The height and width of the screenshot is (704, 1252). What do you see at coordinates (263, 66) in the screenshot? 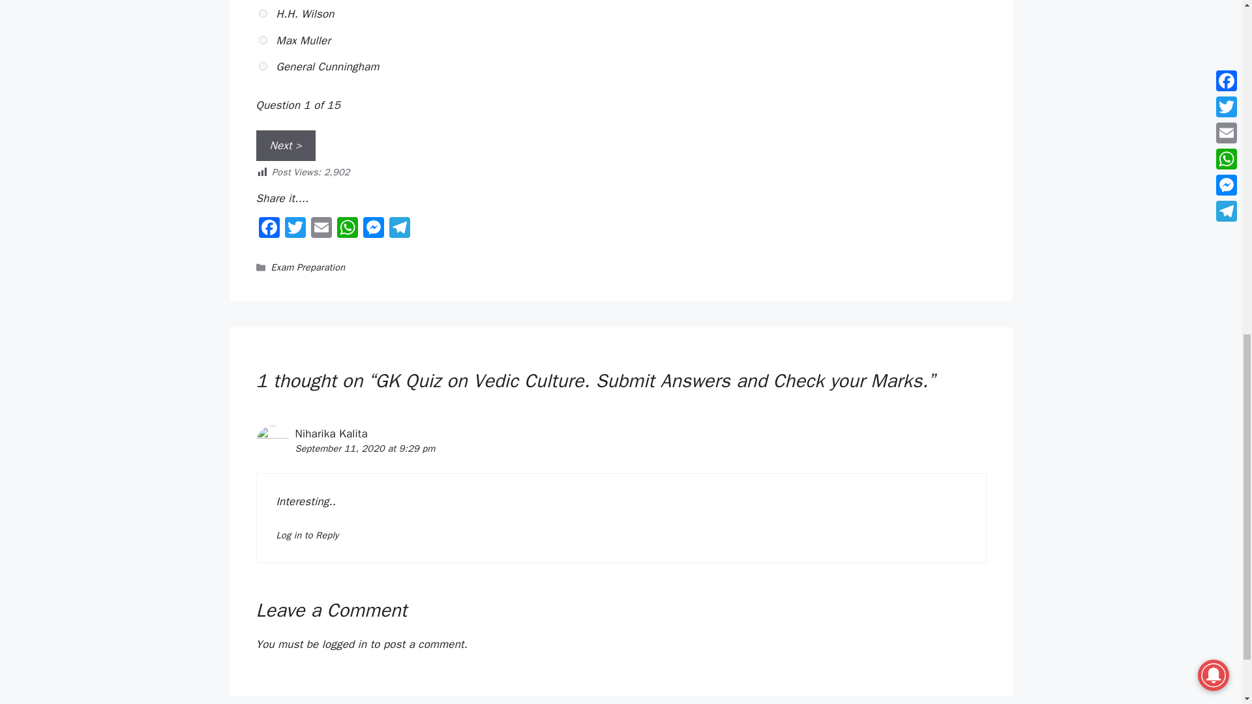
I see `282` at bounding box center [263, 66].